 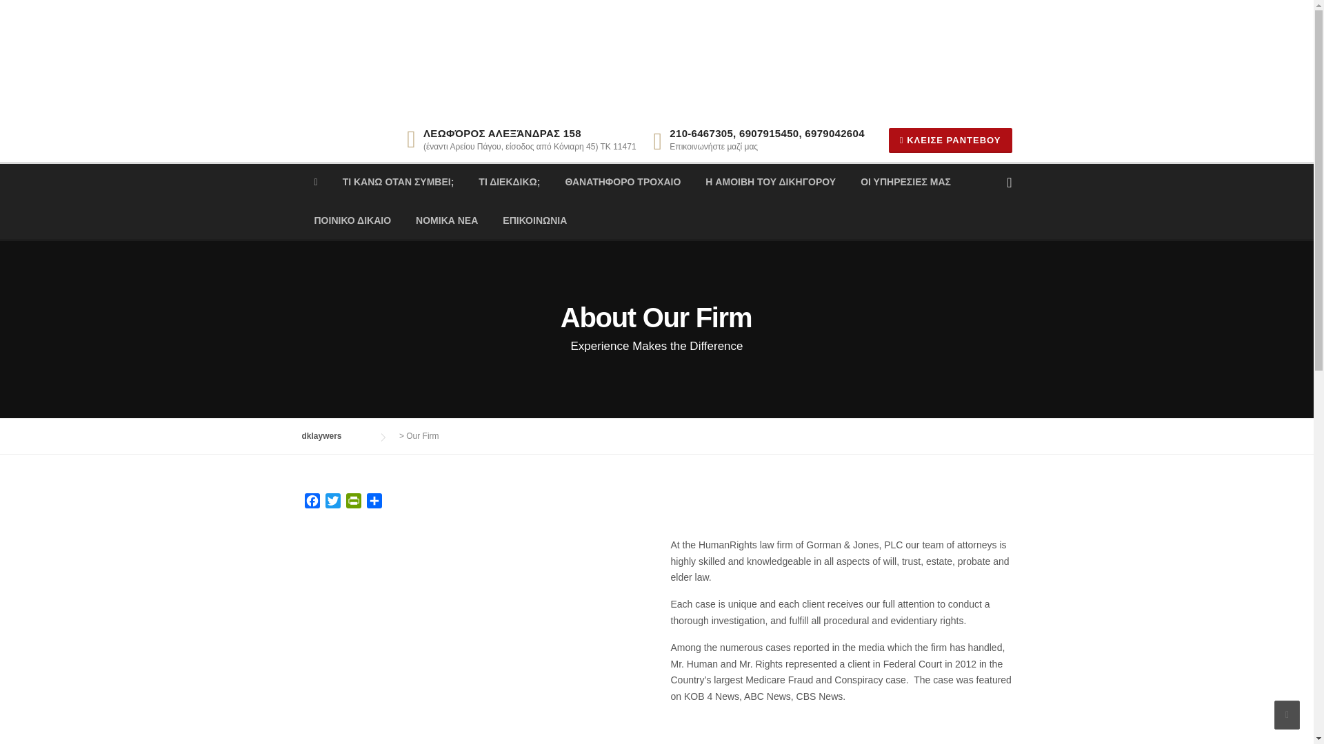 I want to click on Share, so click(x=374, y=503).